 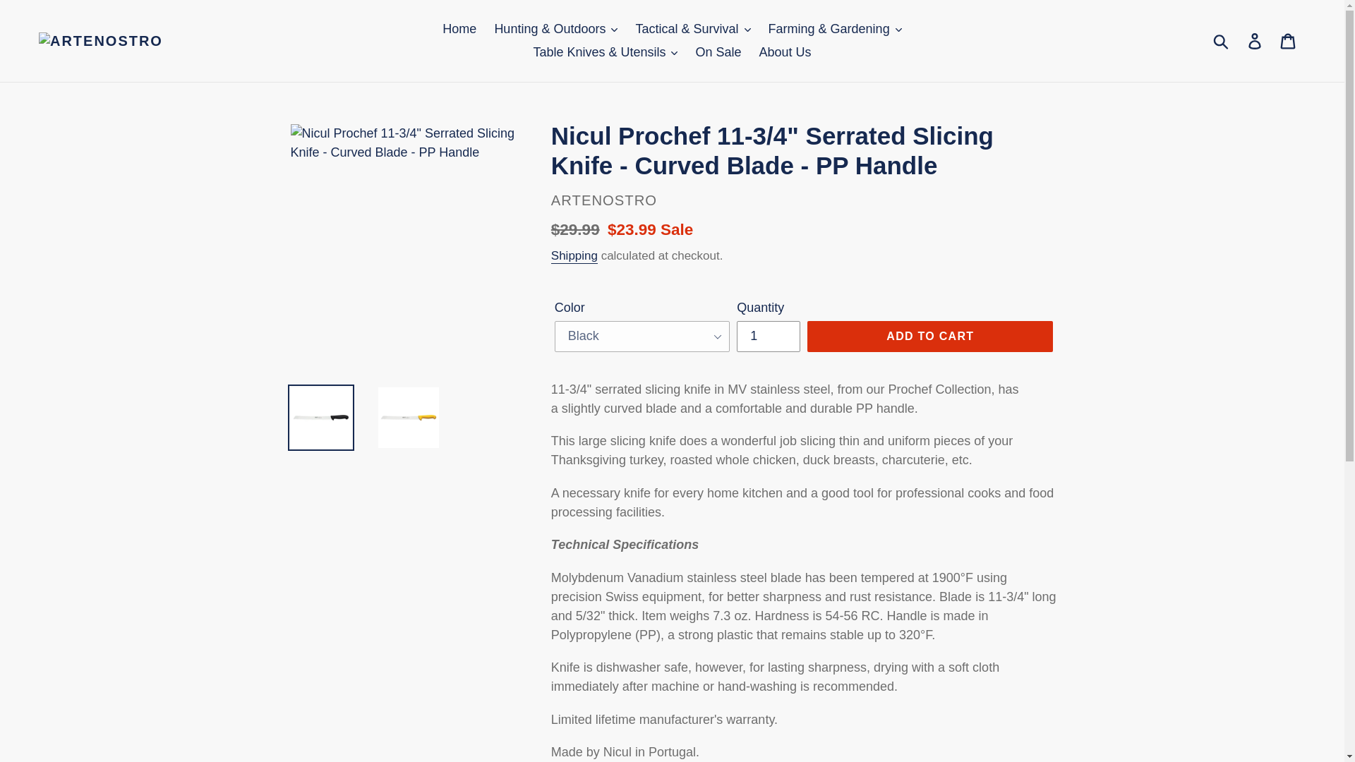 I want to click on 1, so click(x=769, y=336).